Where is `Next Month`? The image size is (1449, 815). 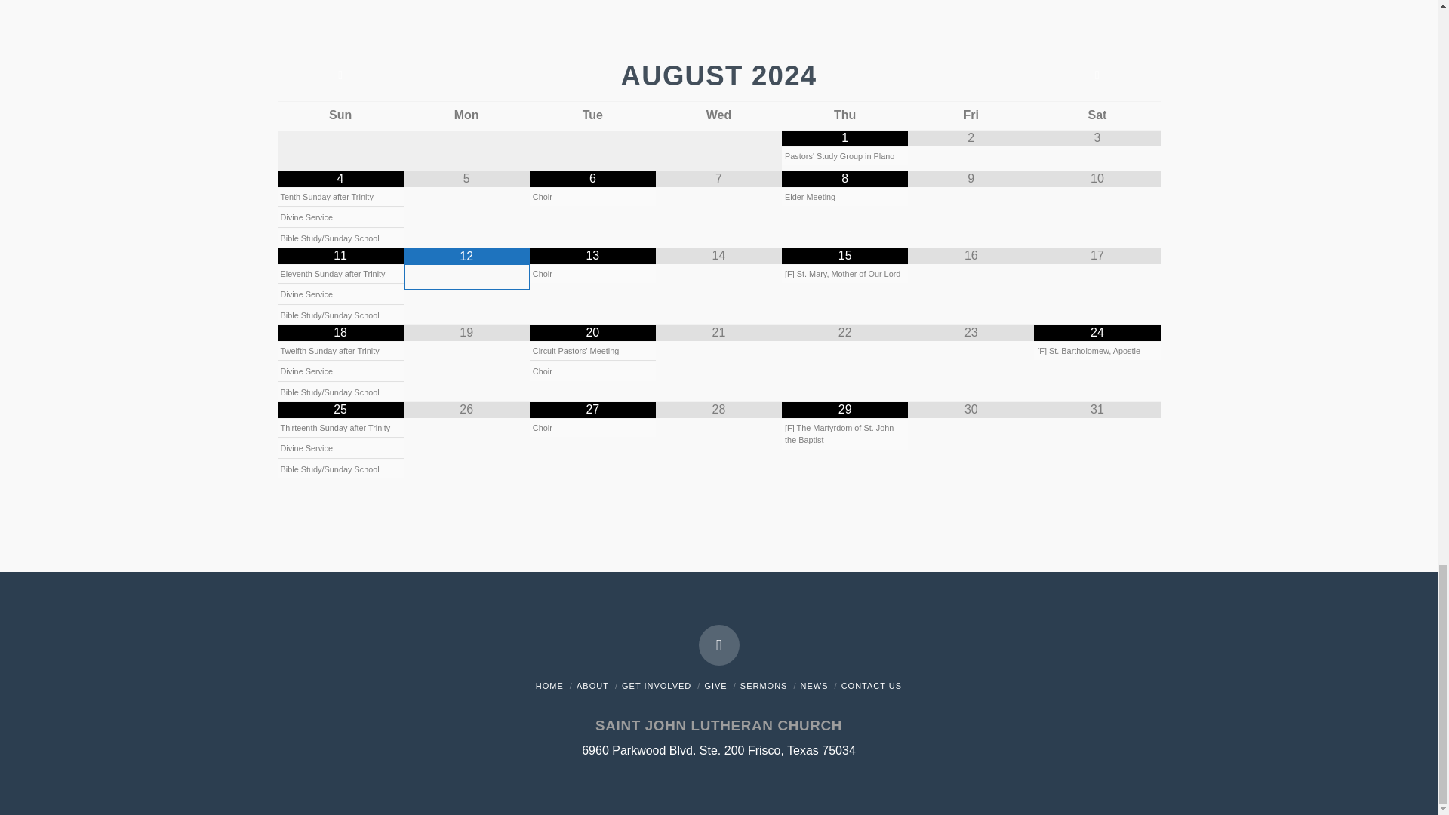 Next Month is located at coordinates (1097, 75).